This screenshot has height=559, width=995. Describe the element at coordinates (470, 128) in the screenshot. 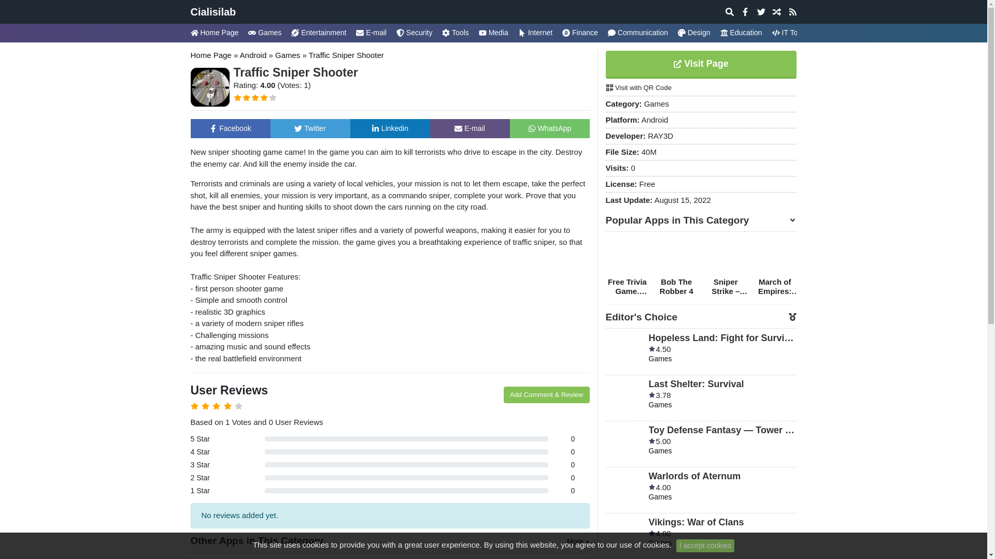

I see `E-mail` at that location.